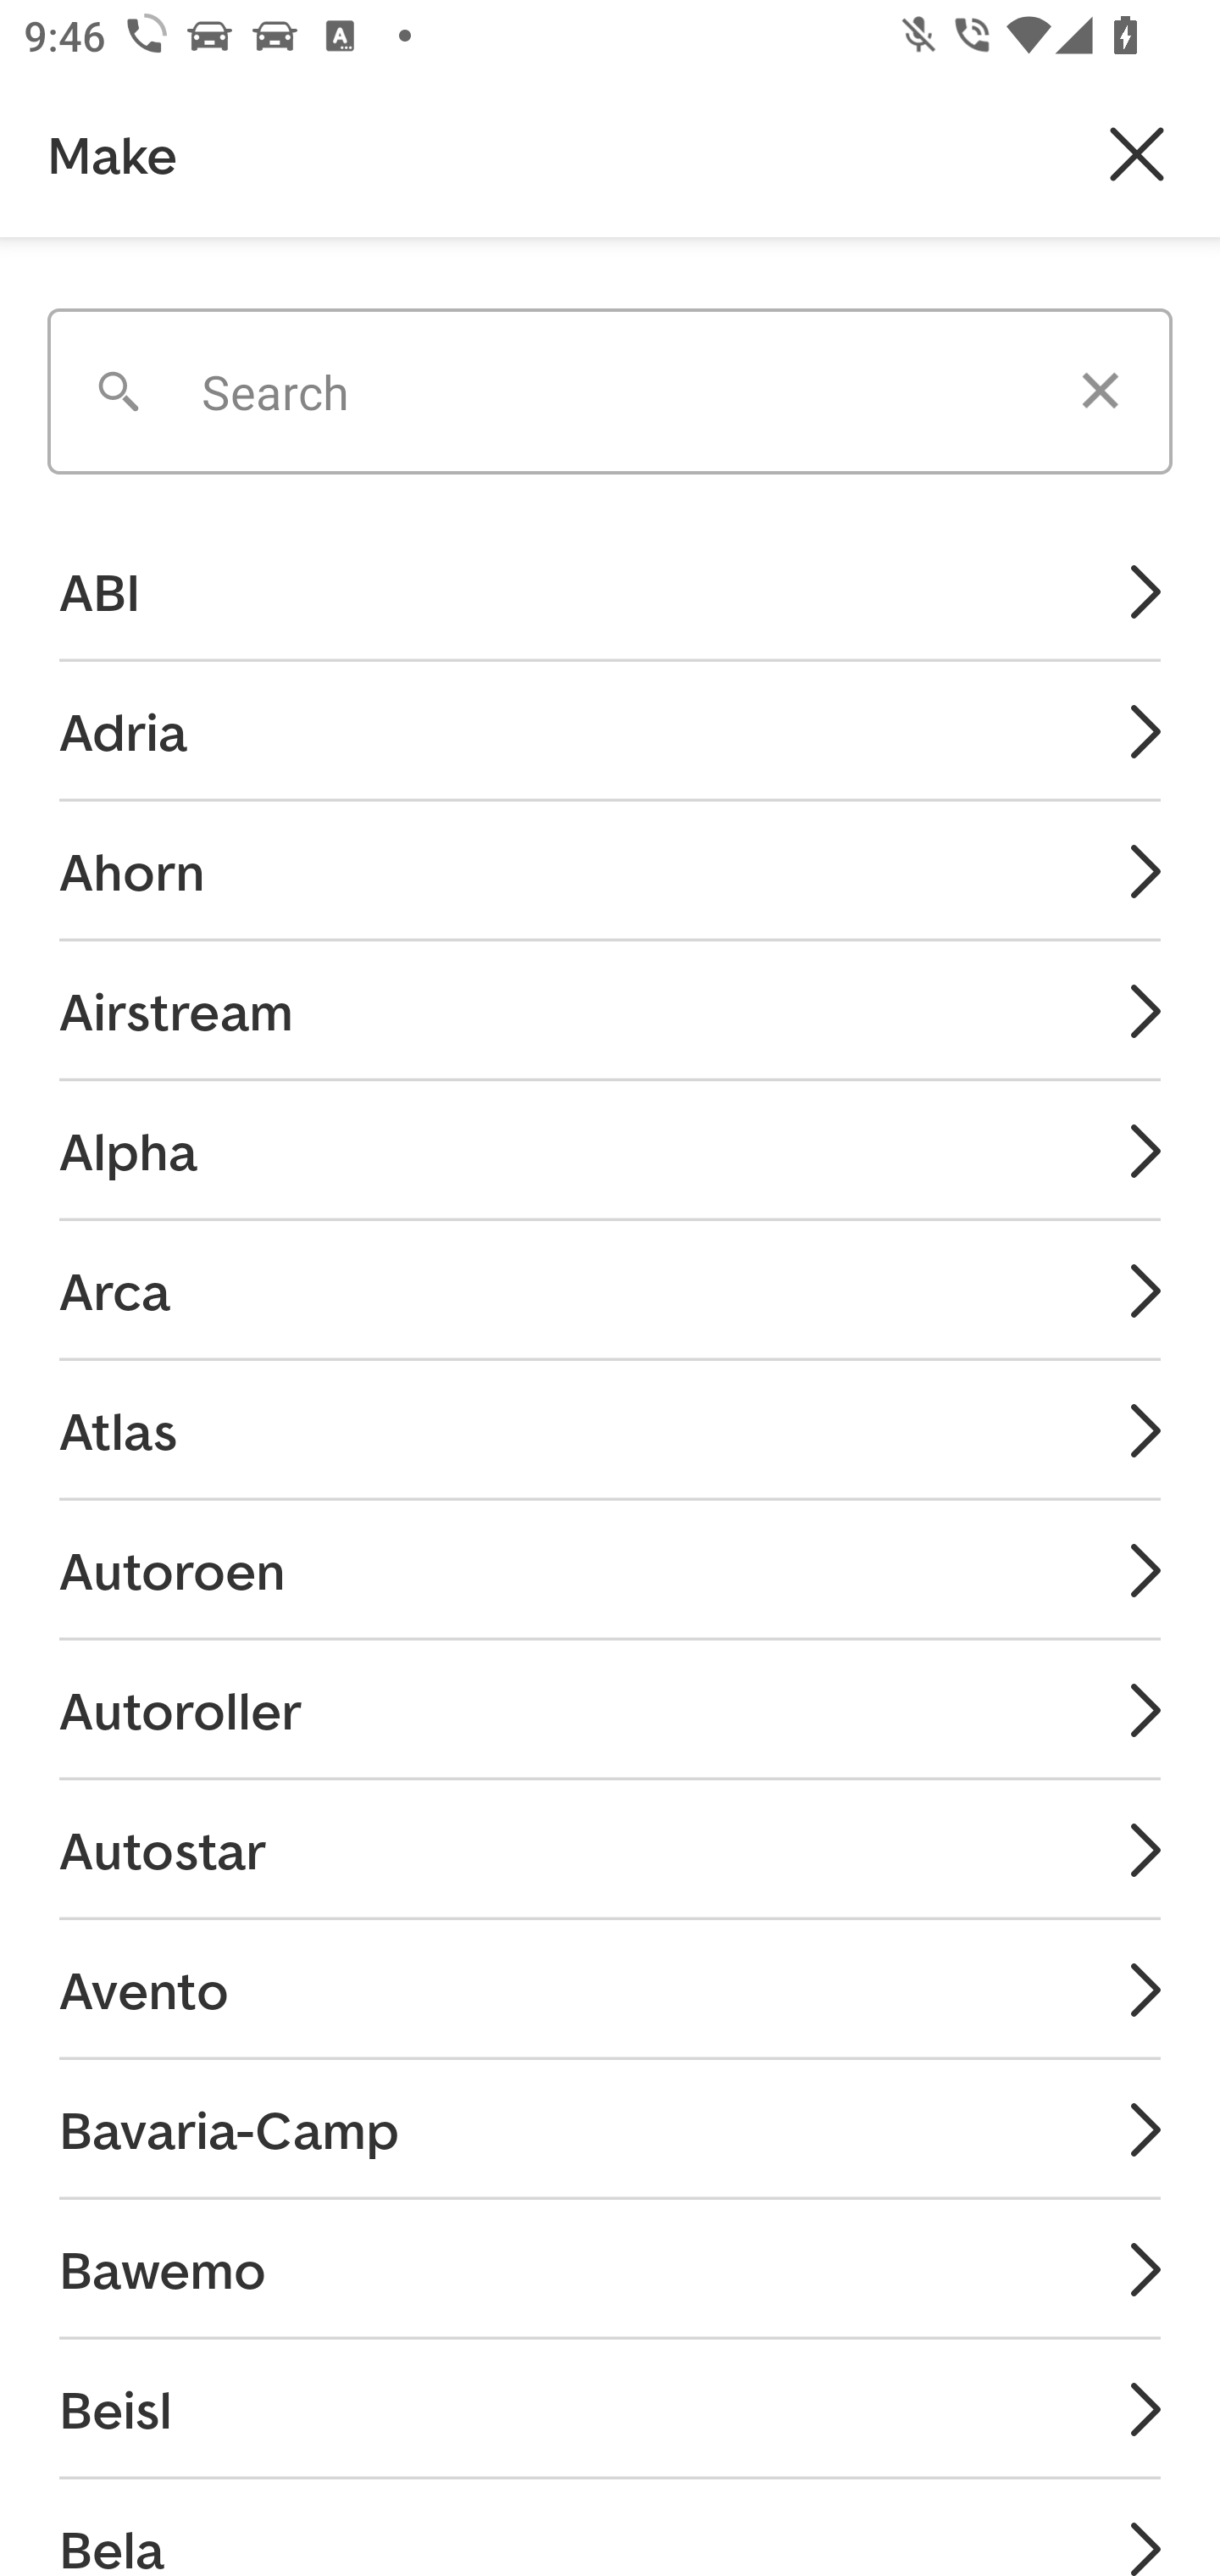  I want to click on Avento right arrow, so click(610, 1988).